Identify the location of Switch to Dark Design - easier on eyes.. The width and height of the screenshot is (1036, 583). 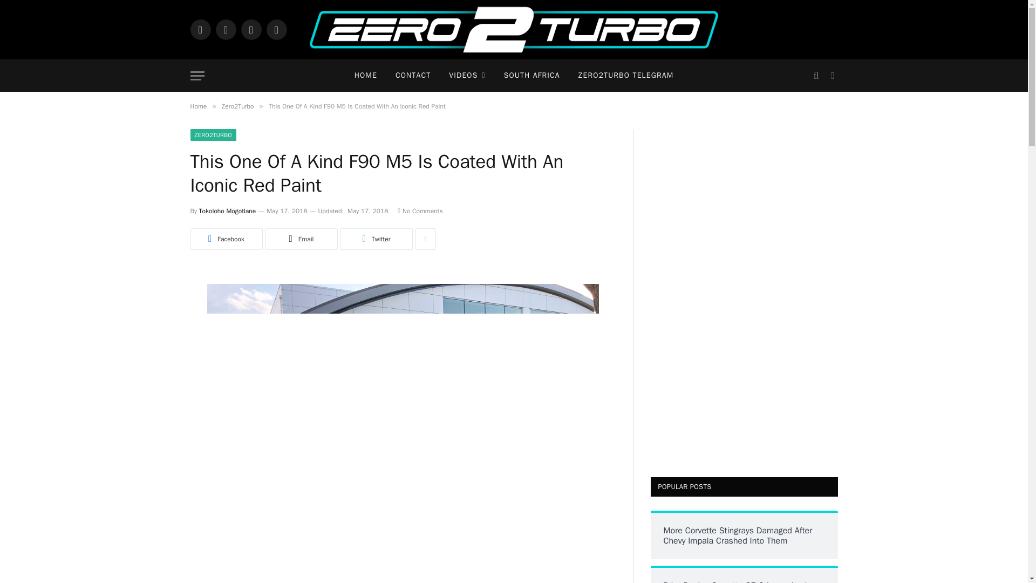
(831, 76).